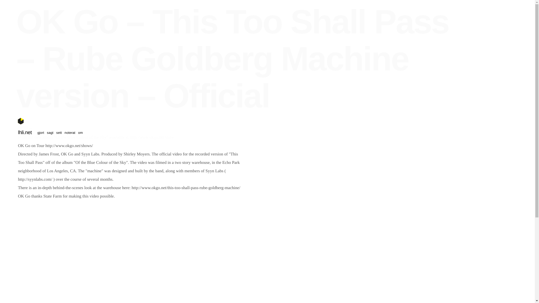 The image size is (539, 303). I want to click on m, so click(226, 133).